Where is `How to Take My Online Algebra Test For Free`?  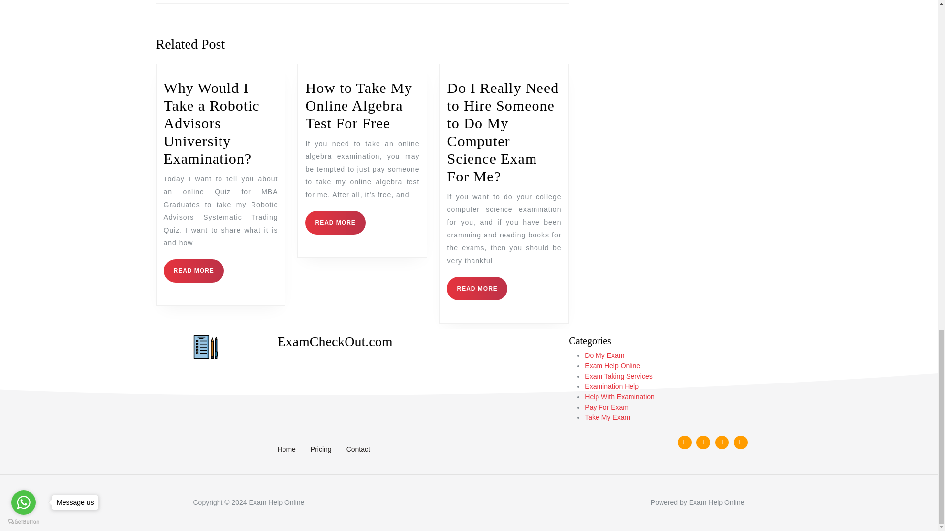
How to Take My Online Algebra Test For Free is located at coordinates (358, 105).